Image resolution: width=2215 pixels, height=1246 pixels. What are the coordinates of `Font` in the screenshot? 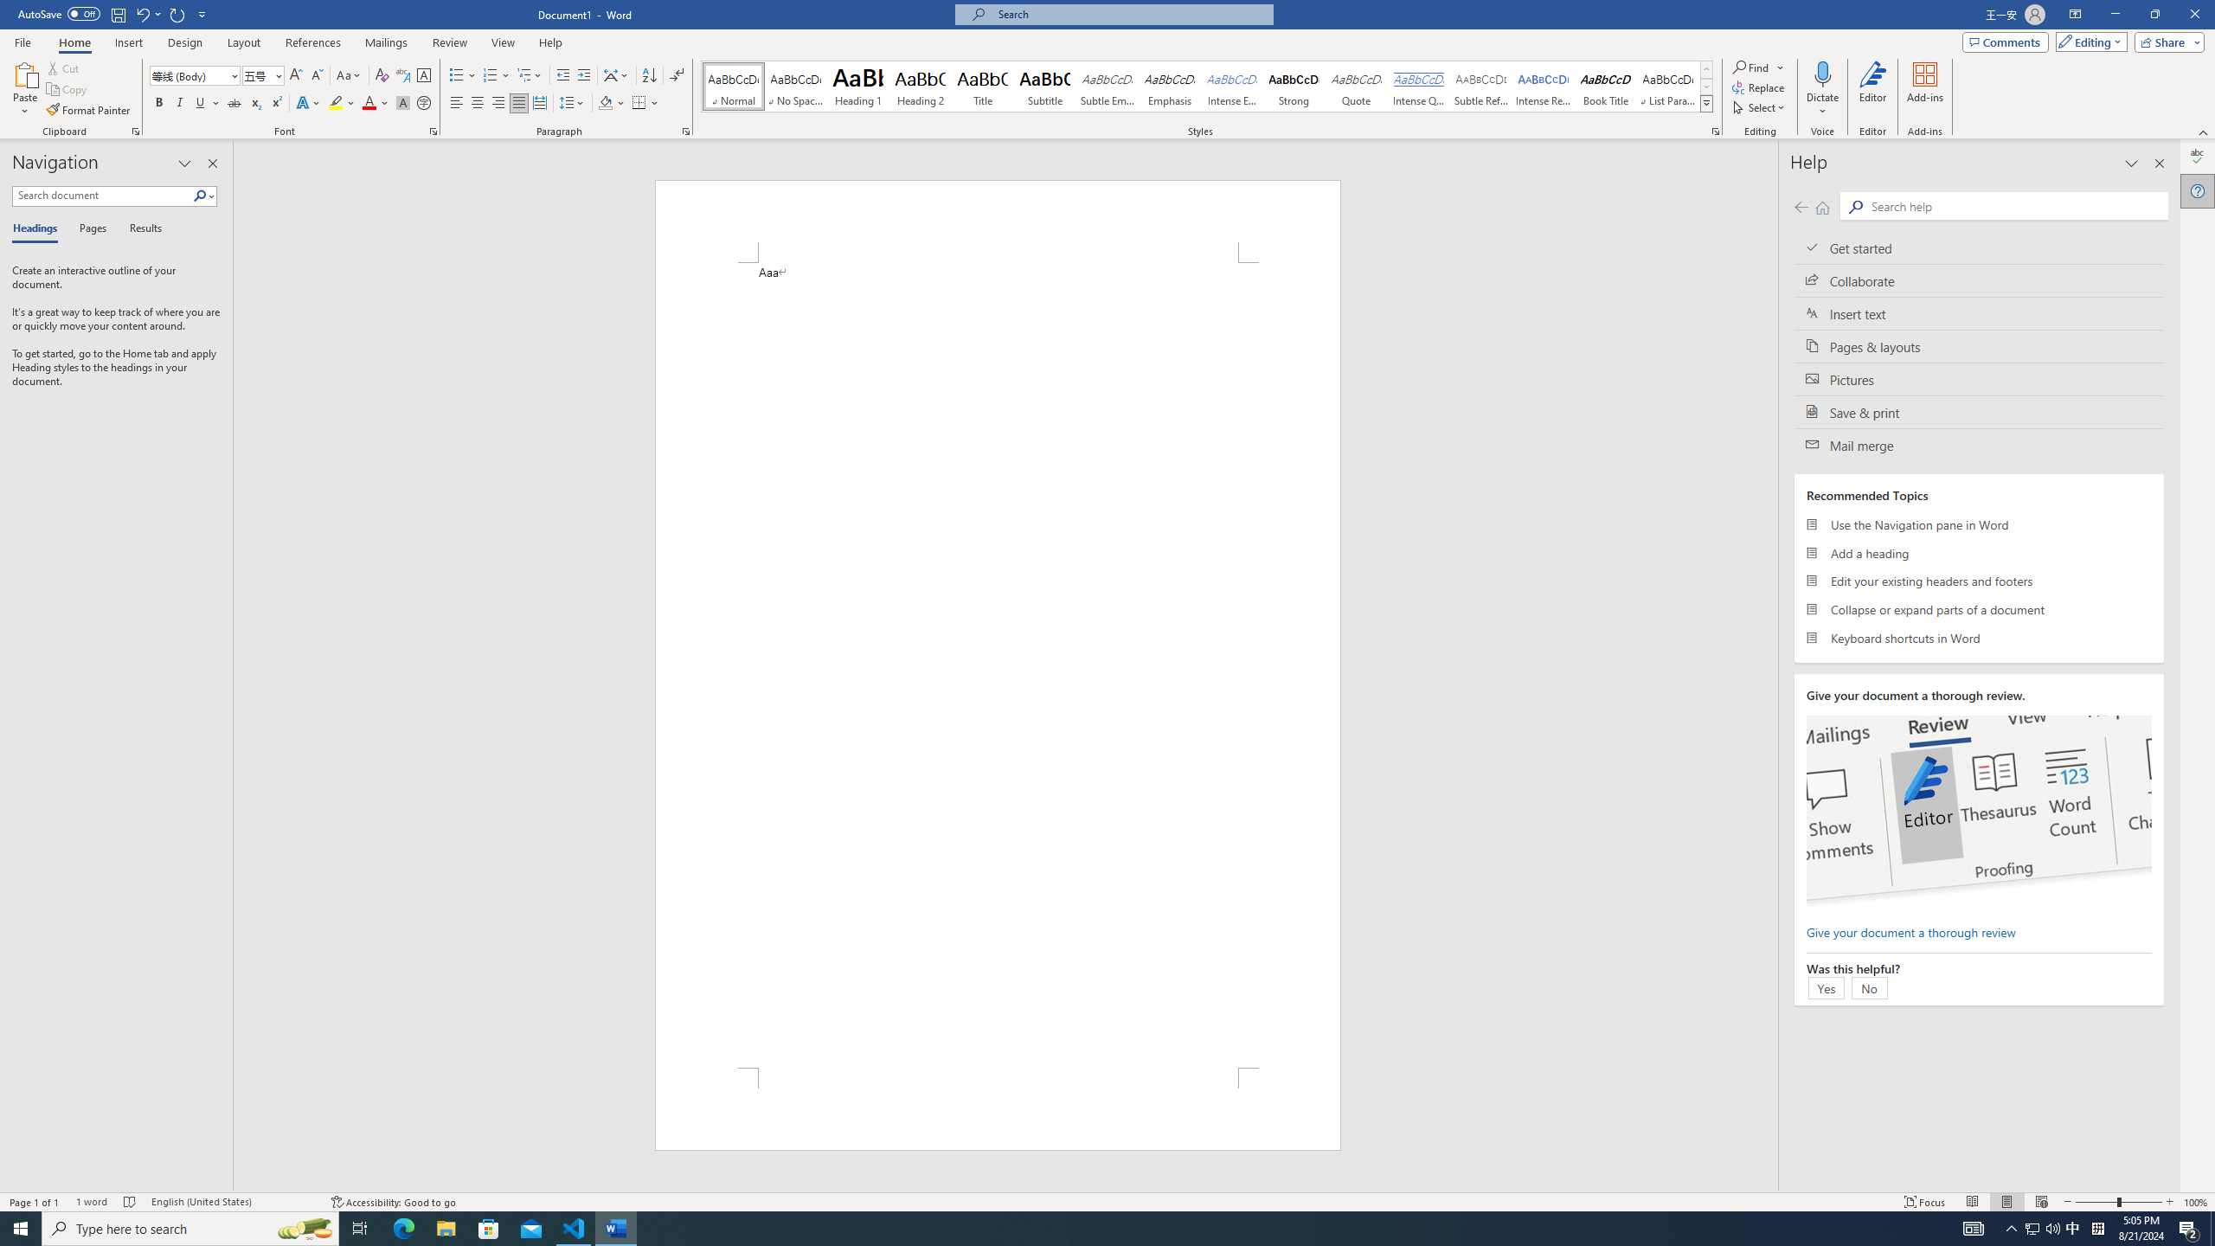 It's located at (189, 74).